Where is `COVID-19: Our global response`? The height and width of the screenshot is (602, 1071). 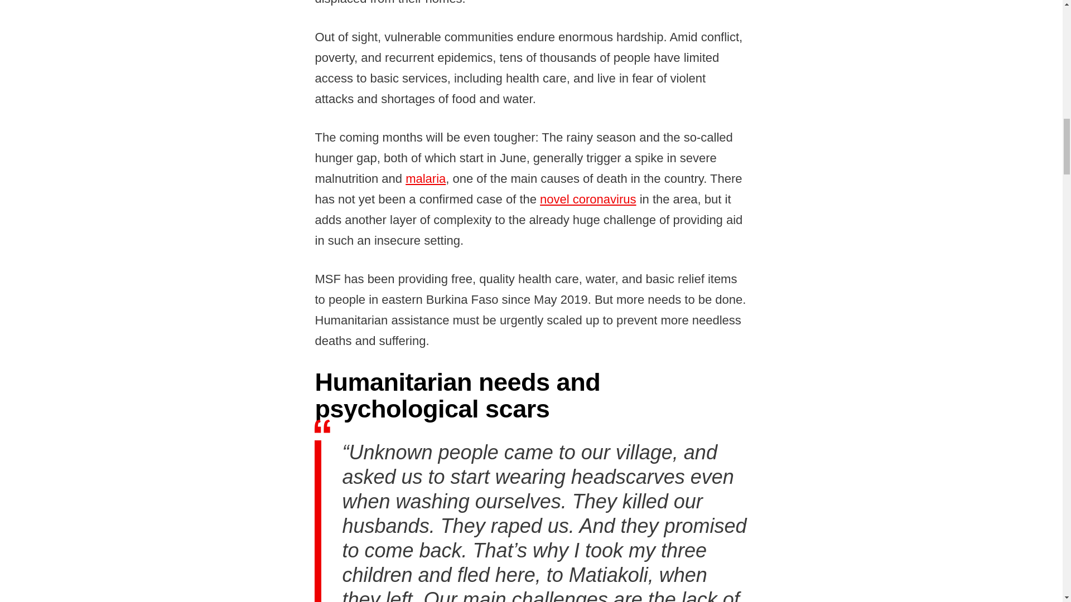 COVID-19: Our global response is located at coordinates (588, 199).